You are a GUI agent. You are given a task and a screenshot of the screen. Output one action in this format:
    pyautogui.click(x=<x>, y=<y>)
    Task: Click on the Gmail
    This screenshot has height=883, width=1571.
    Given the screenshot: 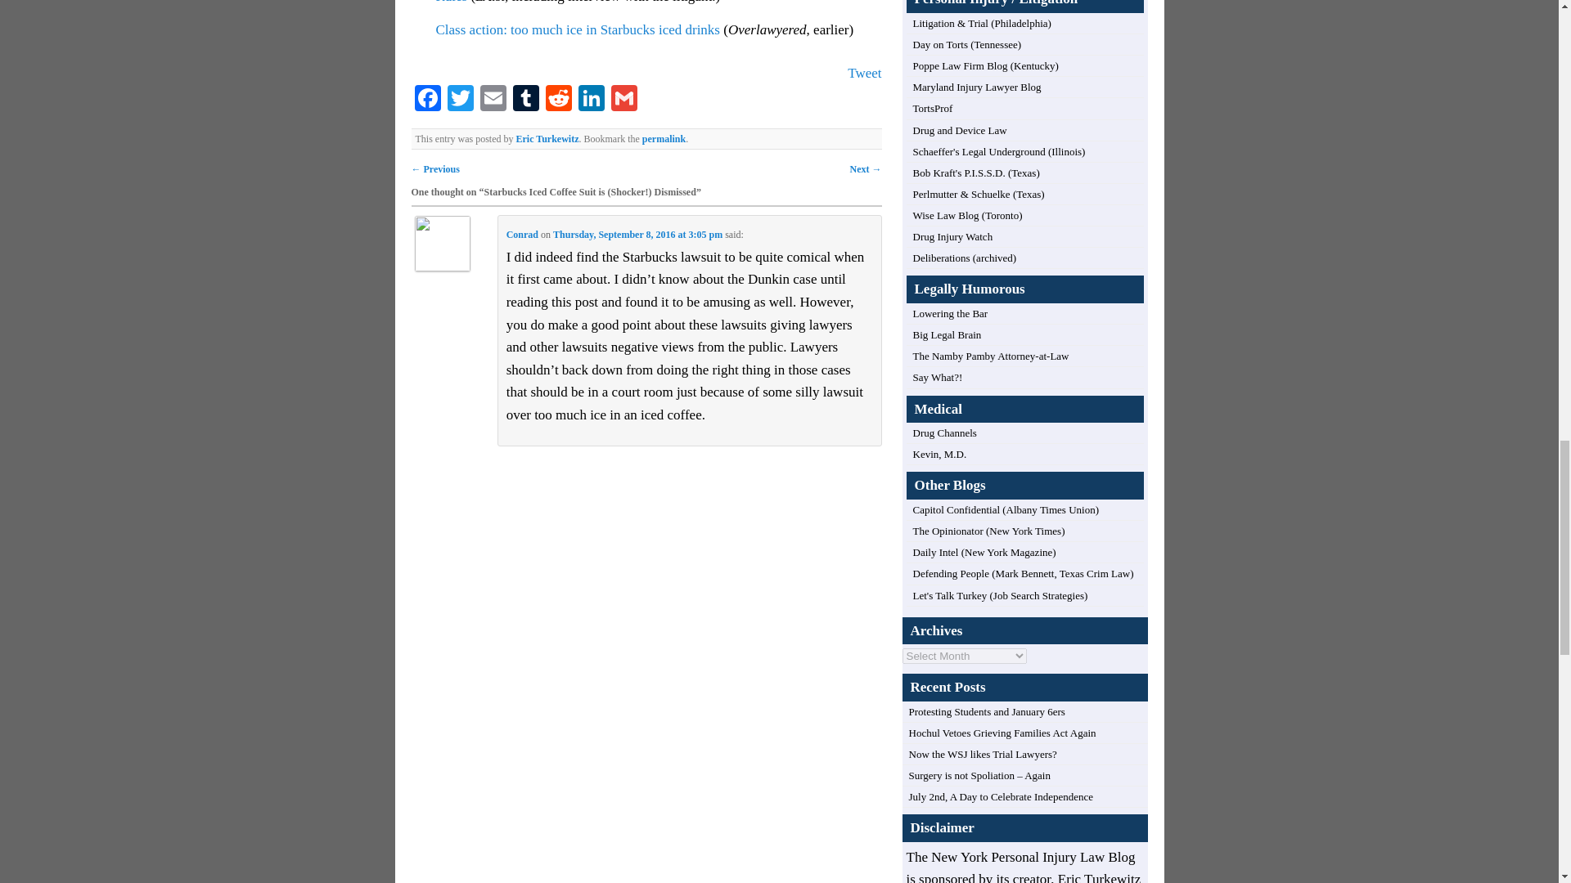 What is the action you would take?
    pyautogui.click(x=623, y=100)
    